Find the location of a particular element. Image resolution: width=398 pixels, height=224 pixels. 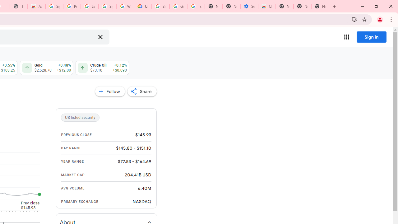

Who are Google's partners? - Privacy and conditions - Google is located at coordinates (125, 6).